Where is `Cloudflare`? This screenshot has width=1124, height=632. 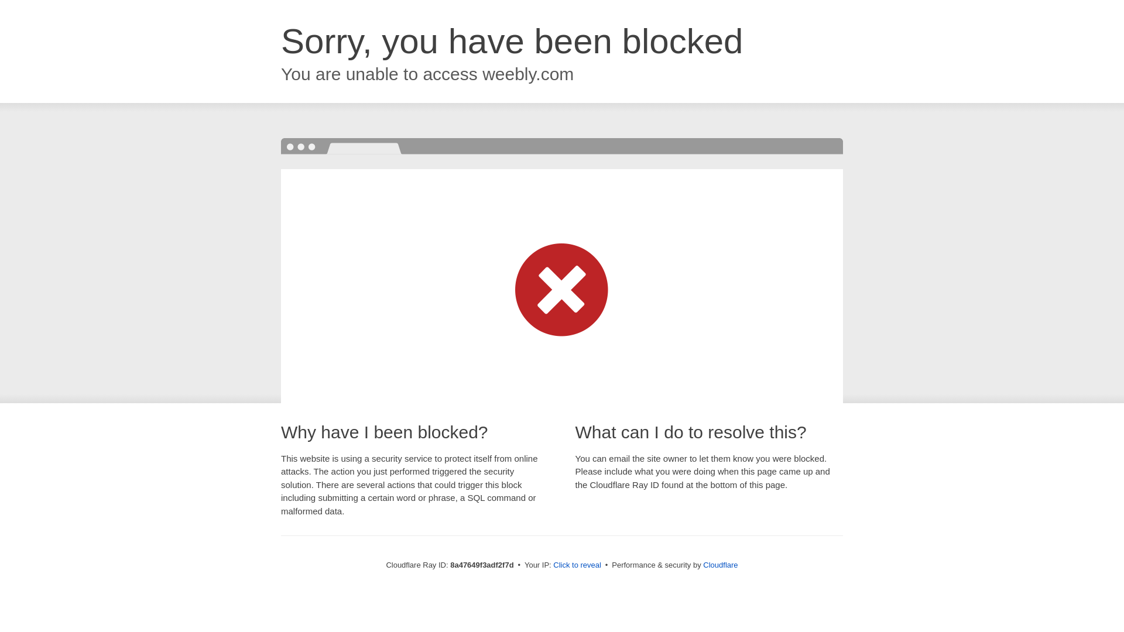
Cloudflare is located at coordinates (720, 565).